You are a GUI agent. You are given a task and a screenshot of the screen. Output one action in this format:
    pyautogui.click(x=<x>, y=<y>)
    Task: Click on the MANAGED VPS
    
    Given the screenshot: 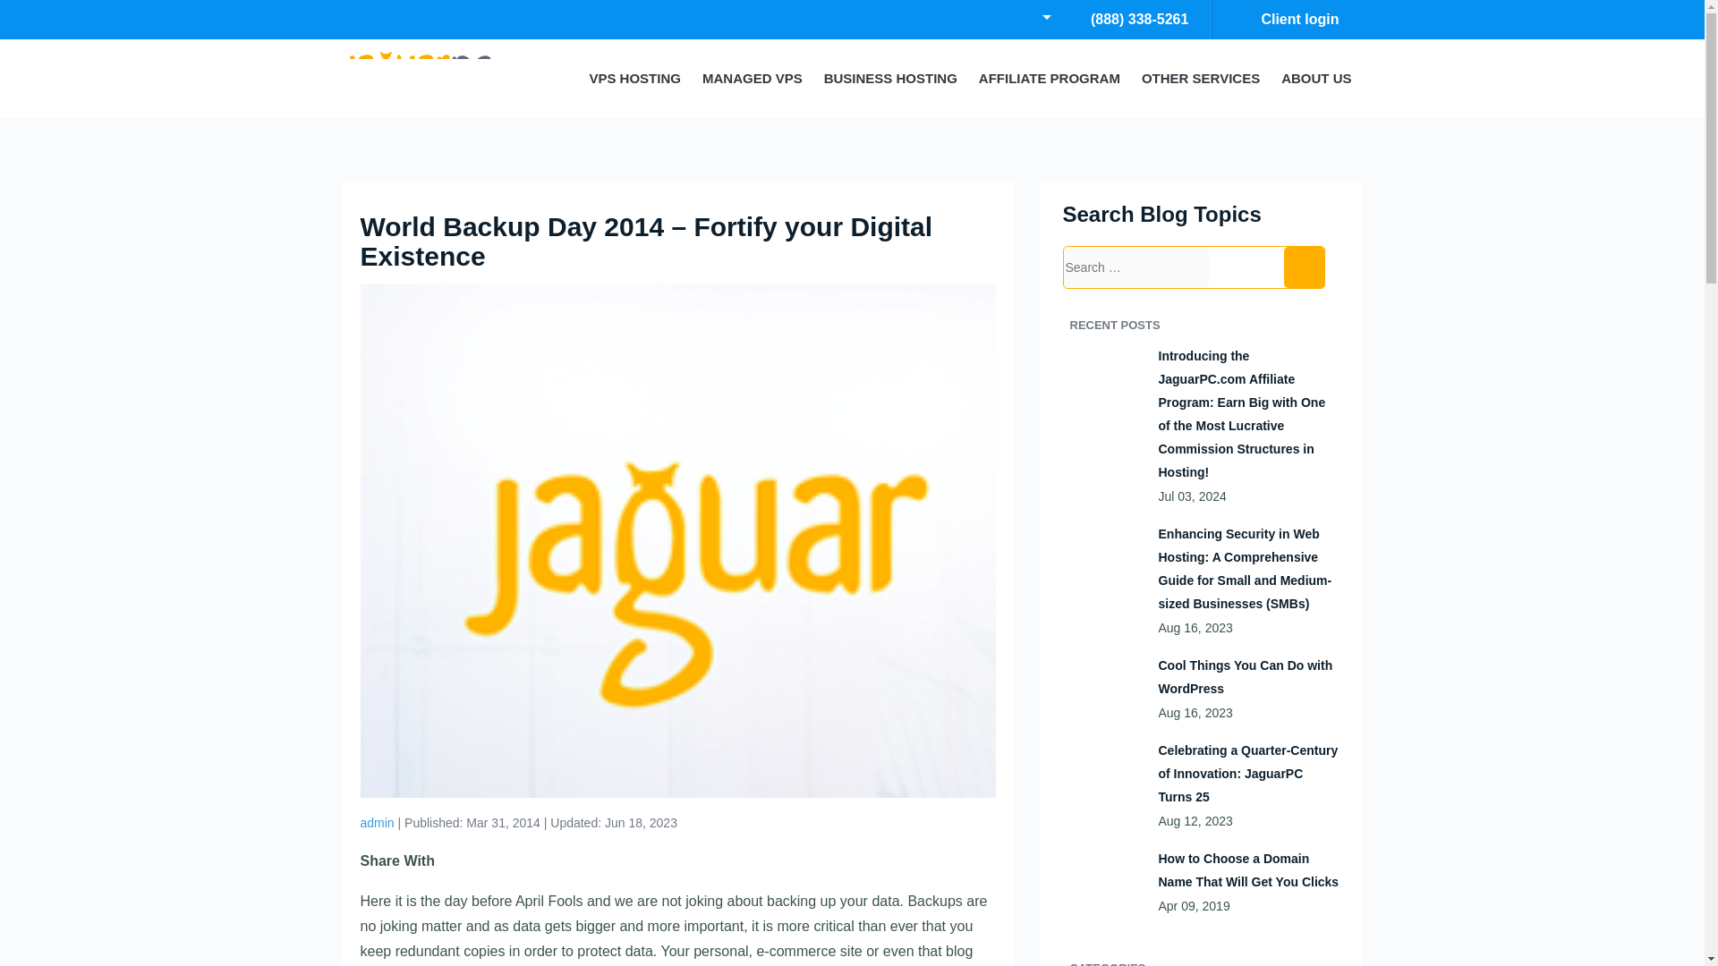 What is the action you would take?
    pyautogui.click(x=890, y=79)
    